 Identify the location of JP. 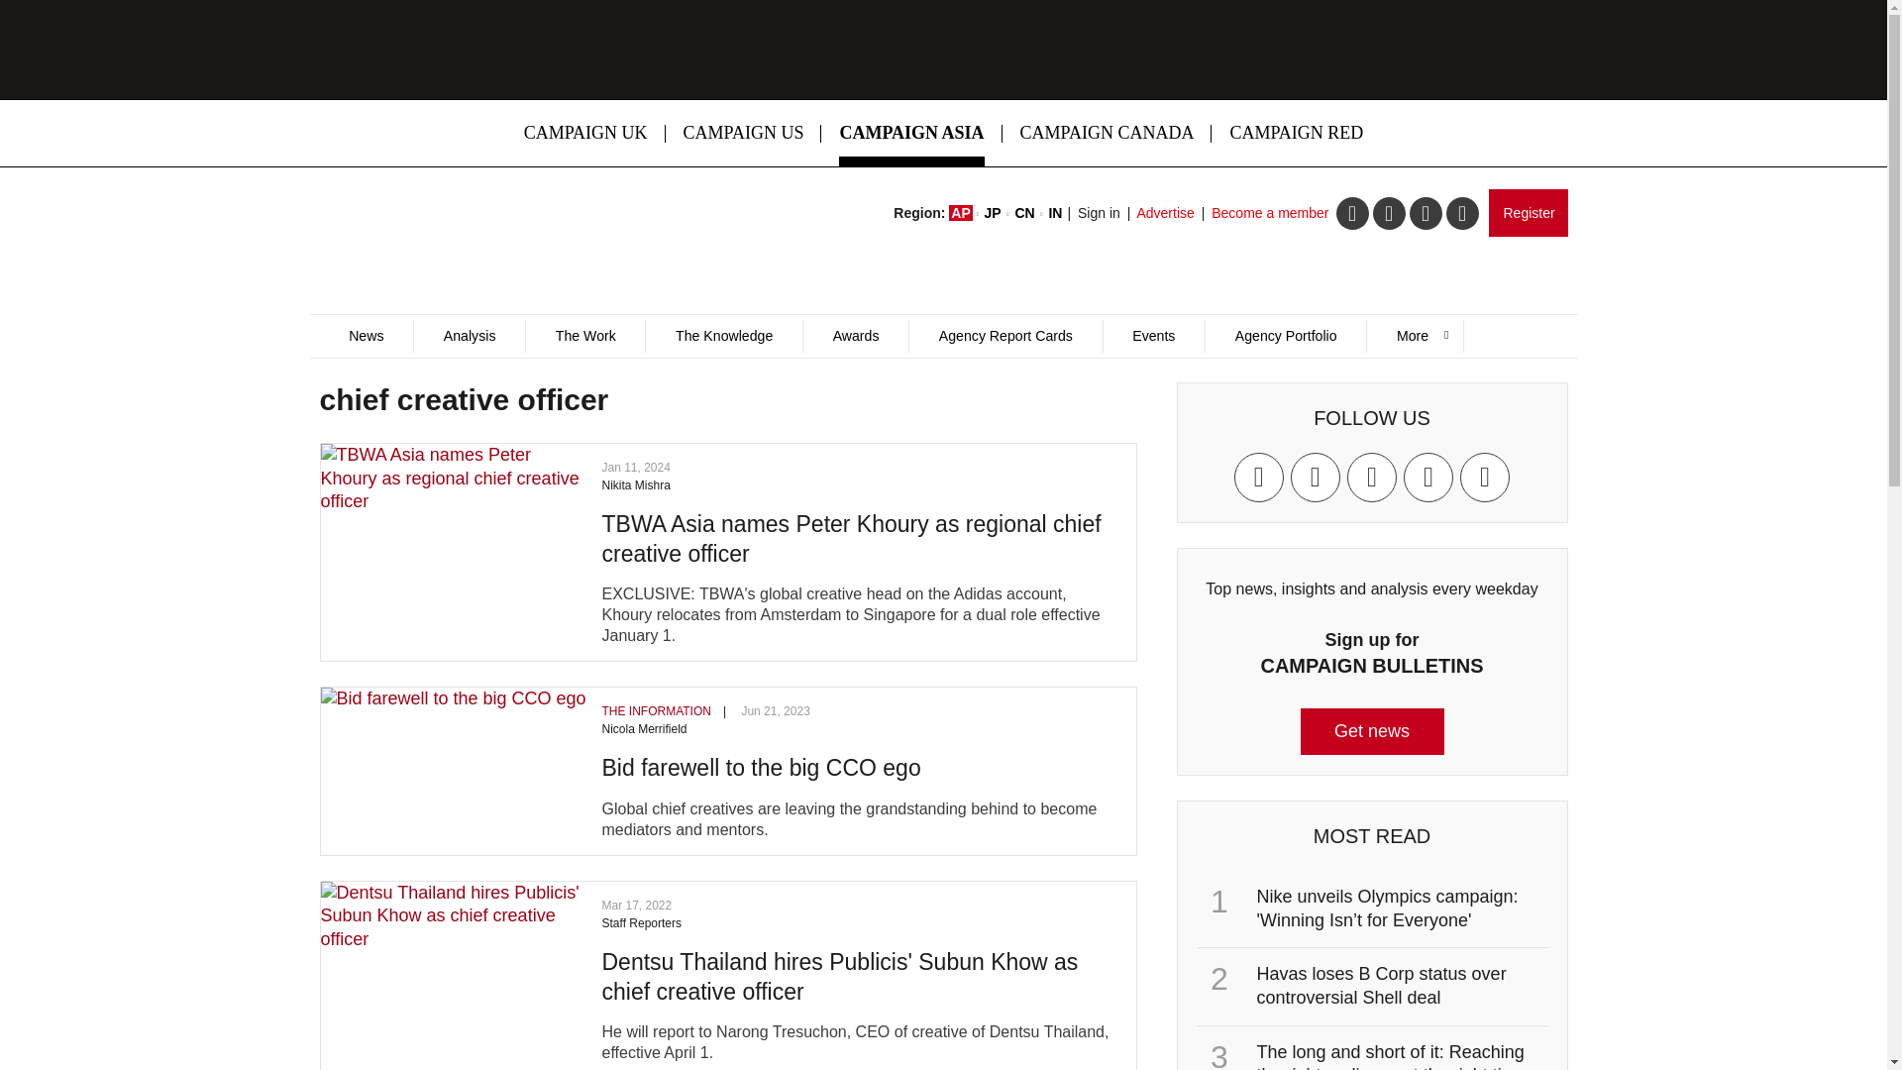
(993, 212).